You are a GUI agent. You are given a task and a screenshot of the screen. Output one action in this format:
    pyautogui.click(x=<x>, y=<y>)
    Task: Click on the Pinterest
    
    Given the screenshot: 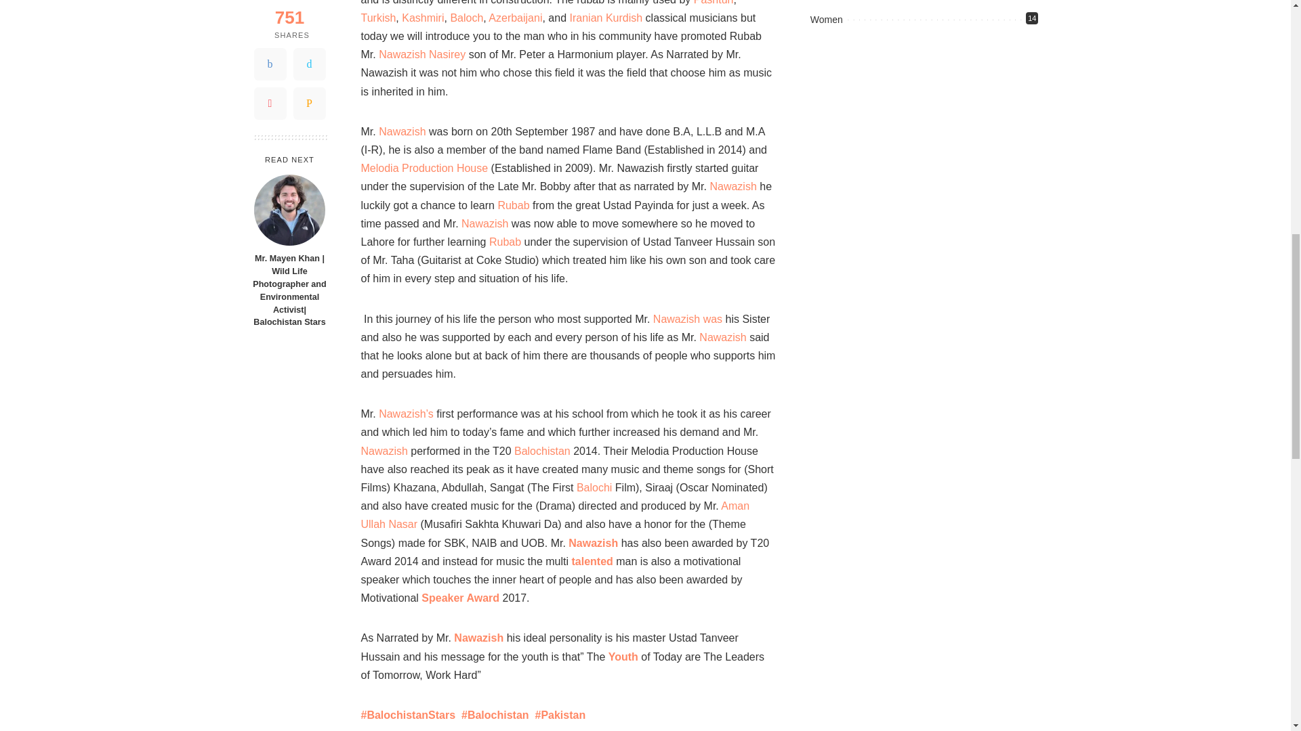 What is the action you would take?
    pyautogui.click(x=270, y=13)
    